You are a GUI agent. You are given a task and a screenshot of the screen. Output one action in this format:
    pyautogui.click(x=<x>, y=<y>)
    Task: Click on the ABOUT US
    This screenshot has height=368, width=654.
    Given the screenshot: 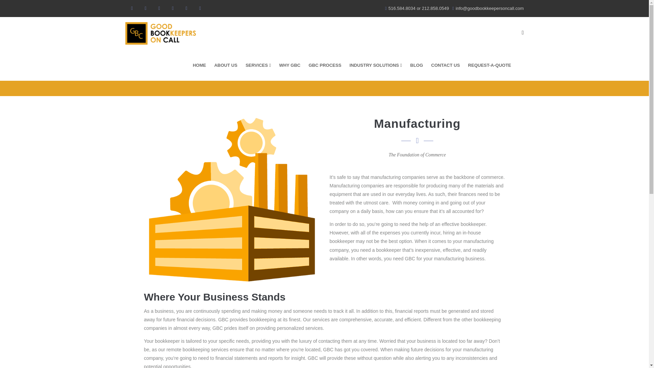 What is the action you would take?
    pyautogui.click(x=225, y=65)
    